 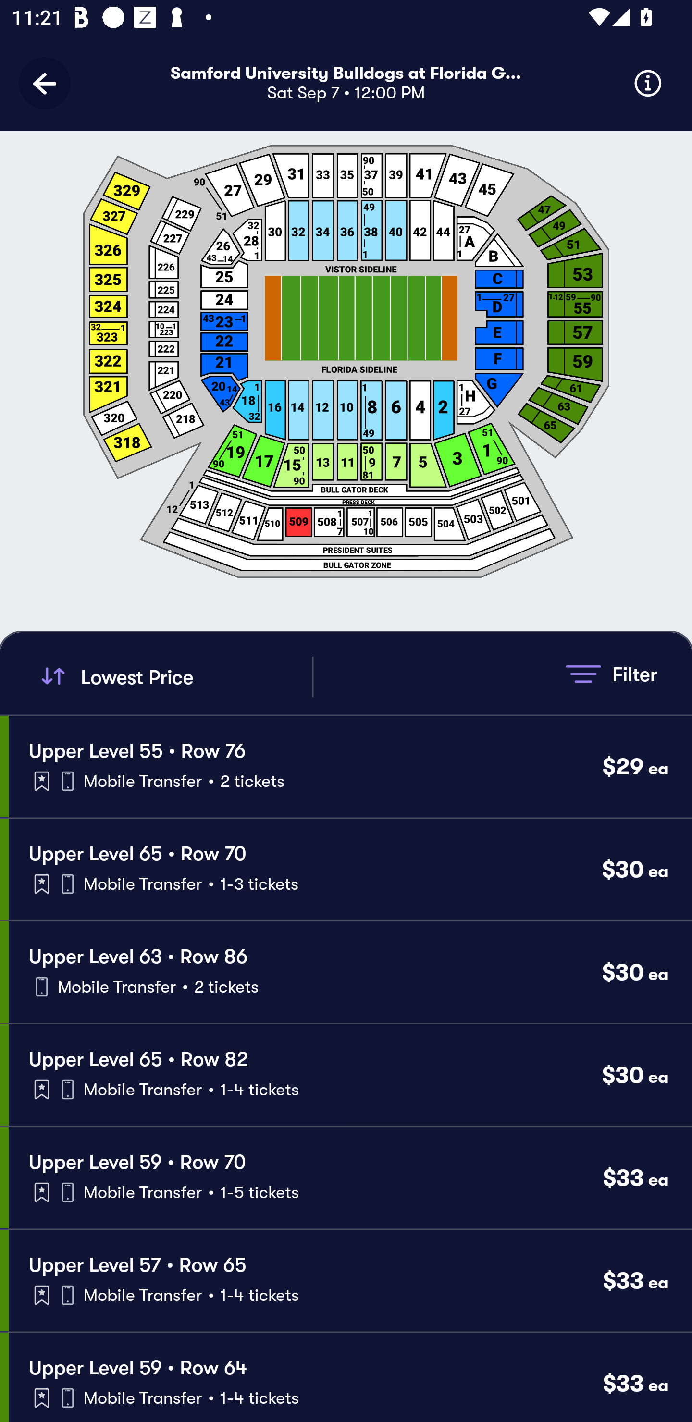 What do you see at coordinates (174, 676) in the screenshot?
I see `Lowest Price` at bounding box center [174, 676].